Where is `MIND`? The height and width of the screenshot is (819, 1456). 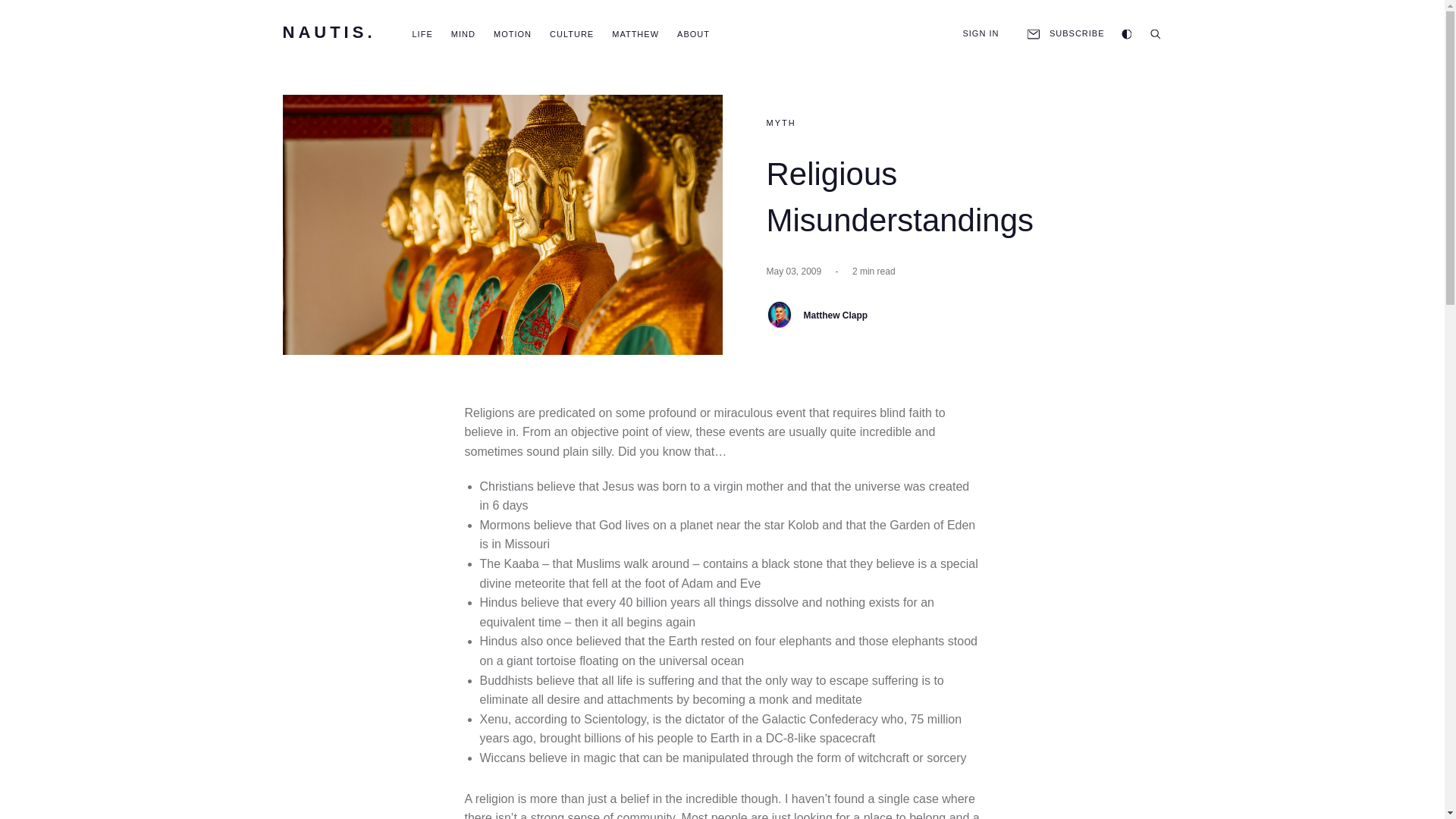
MIND is located at coordinates (463, 33).